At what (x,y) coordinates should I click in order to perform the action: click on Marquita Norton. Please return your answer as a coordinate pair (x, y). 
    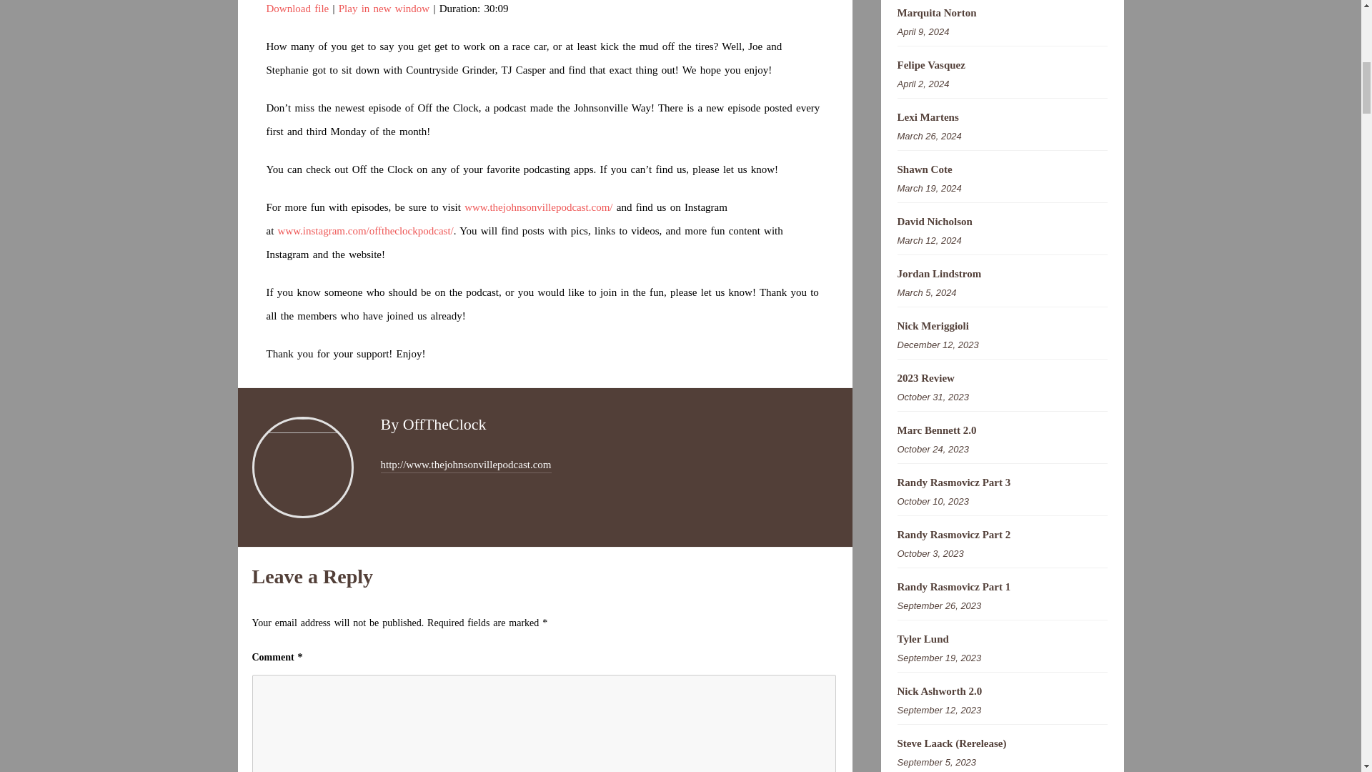
    Looking at the image, I should click on (1002, 13).